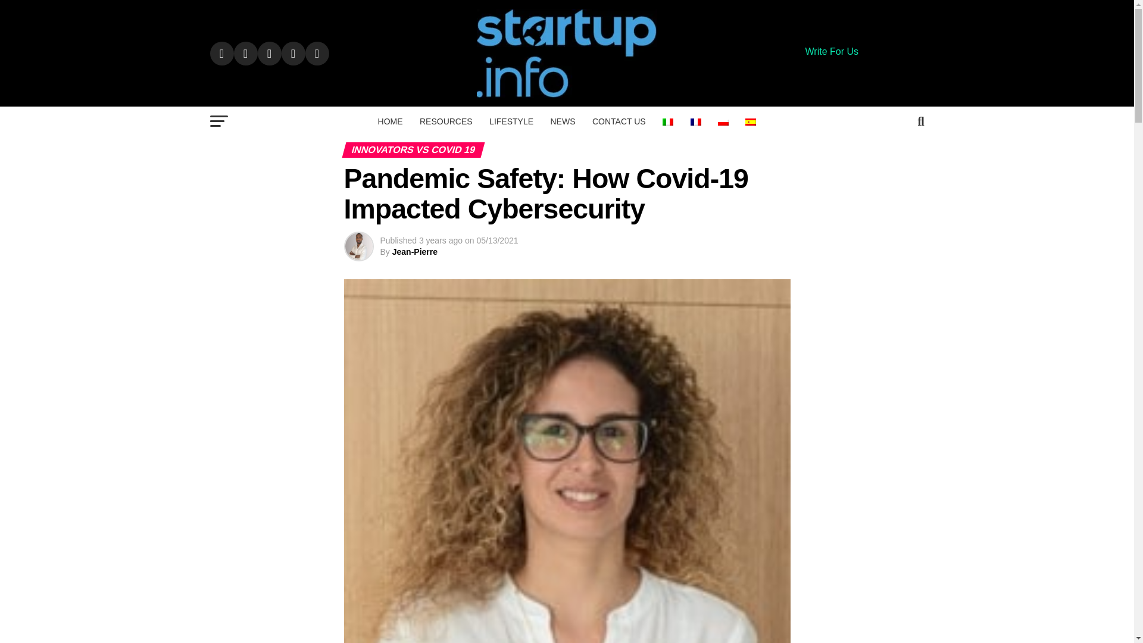 The image size is (1143, 643). Describe the element at coordinates (446, 121) in the screenshot. I see `RESOURCES` at that location.